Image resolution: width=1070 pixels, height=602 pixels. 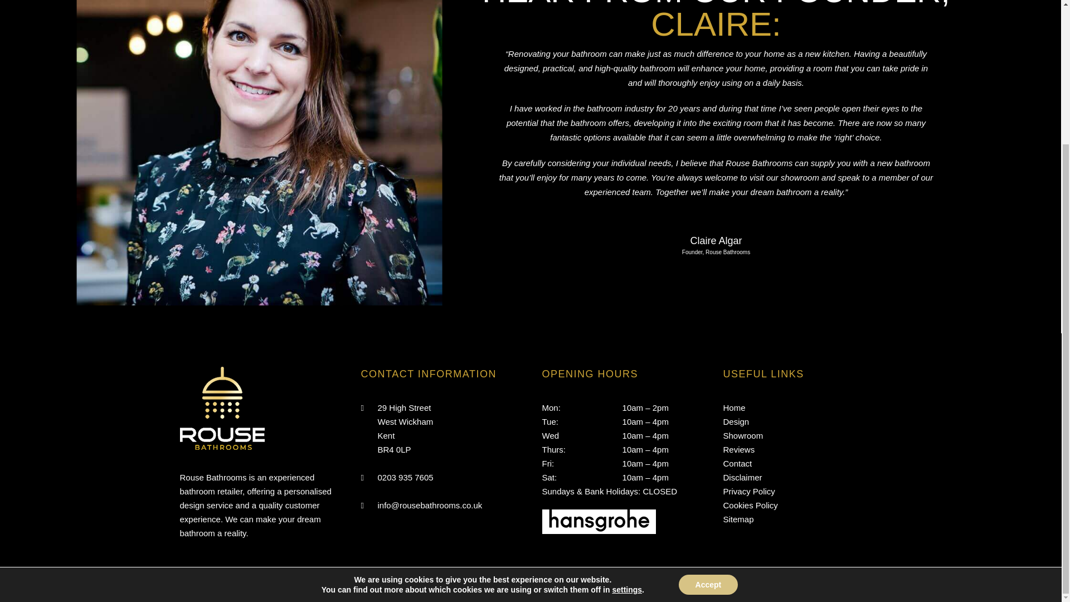 What do you see at coordinates (749, 492) in the screenshot?
I see `Privacy Policy` at bounding box center [749, 492].